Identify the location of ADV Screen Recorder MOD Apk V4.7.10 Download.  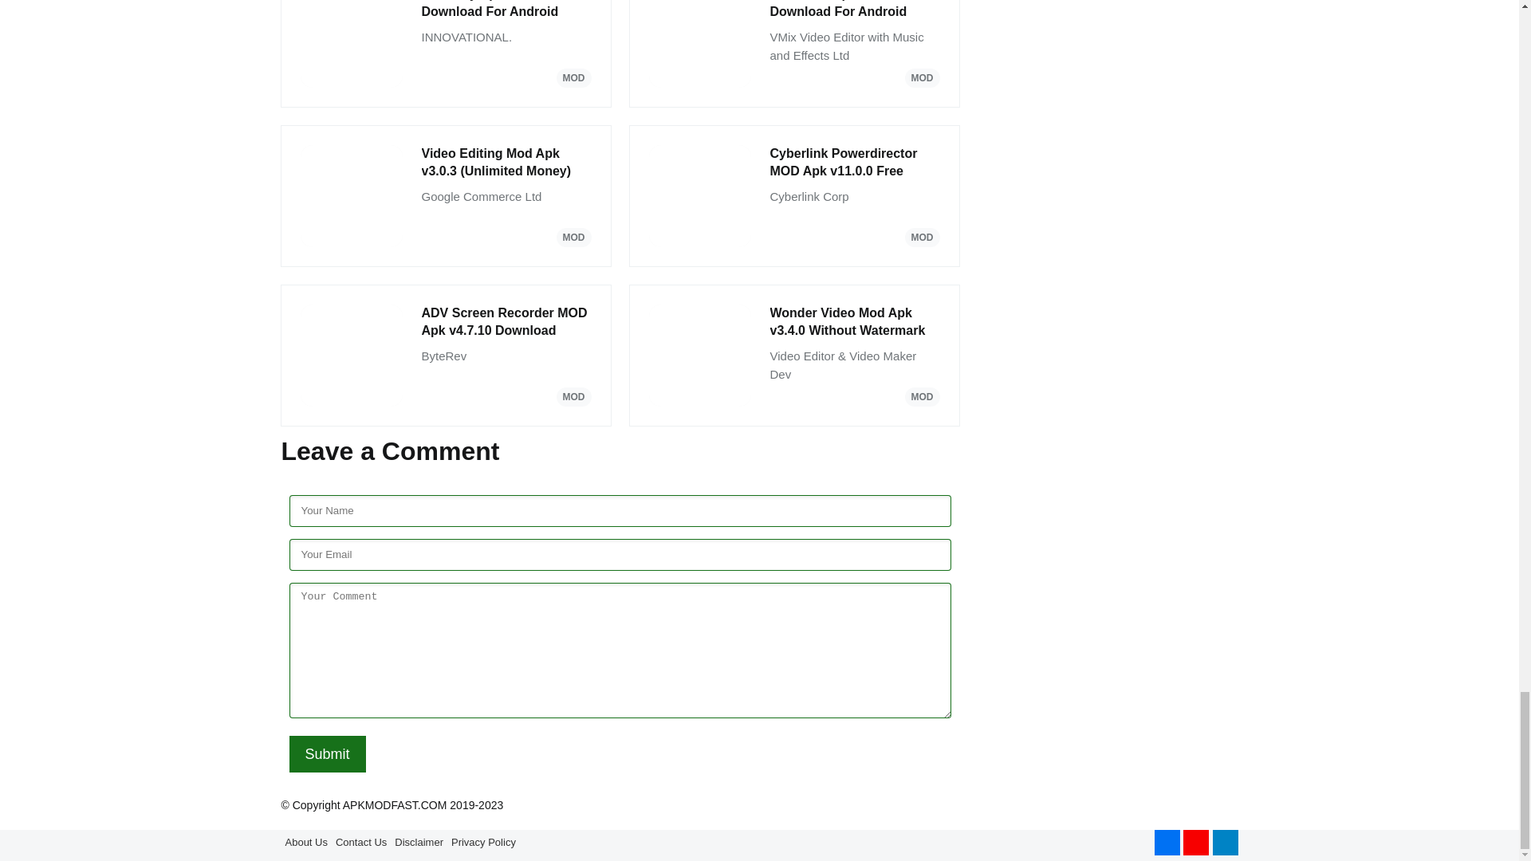
(506, 322).